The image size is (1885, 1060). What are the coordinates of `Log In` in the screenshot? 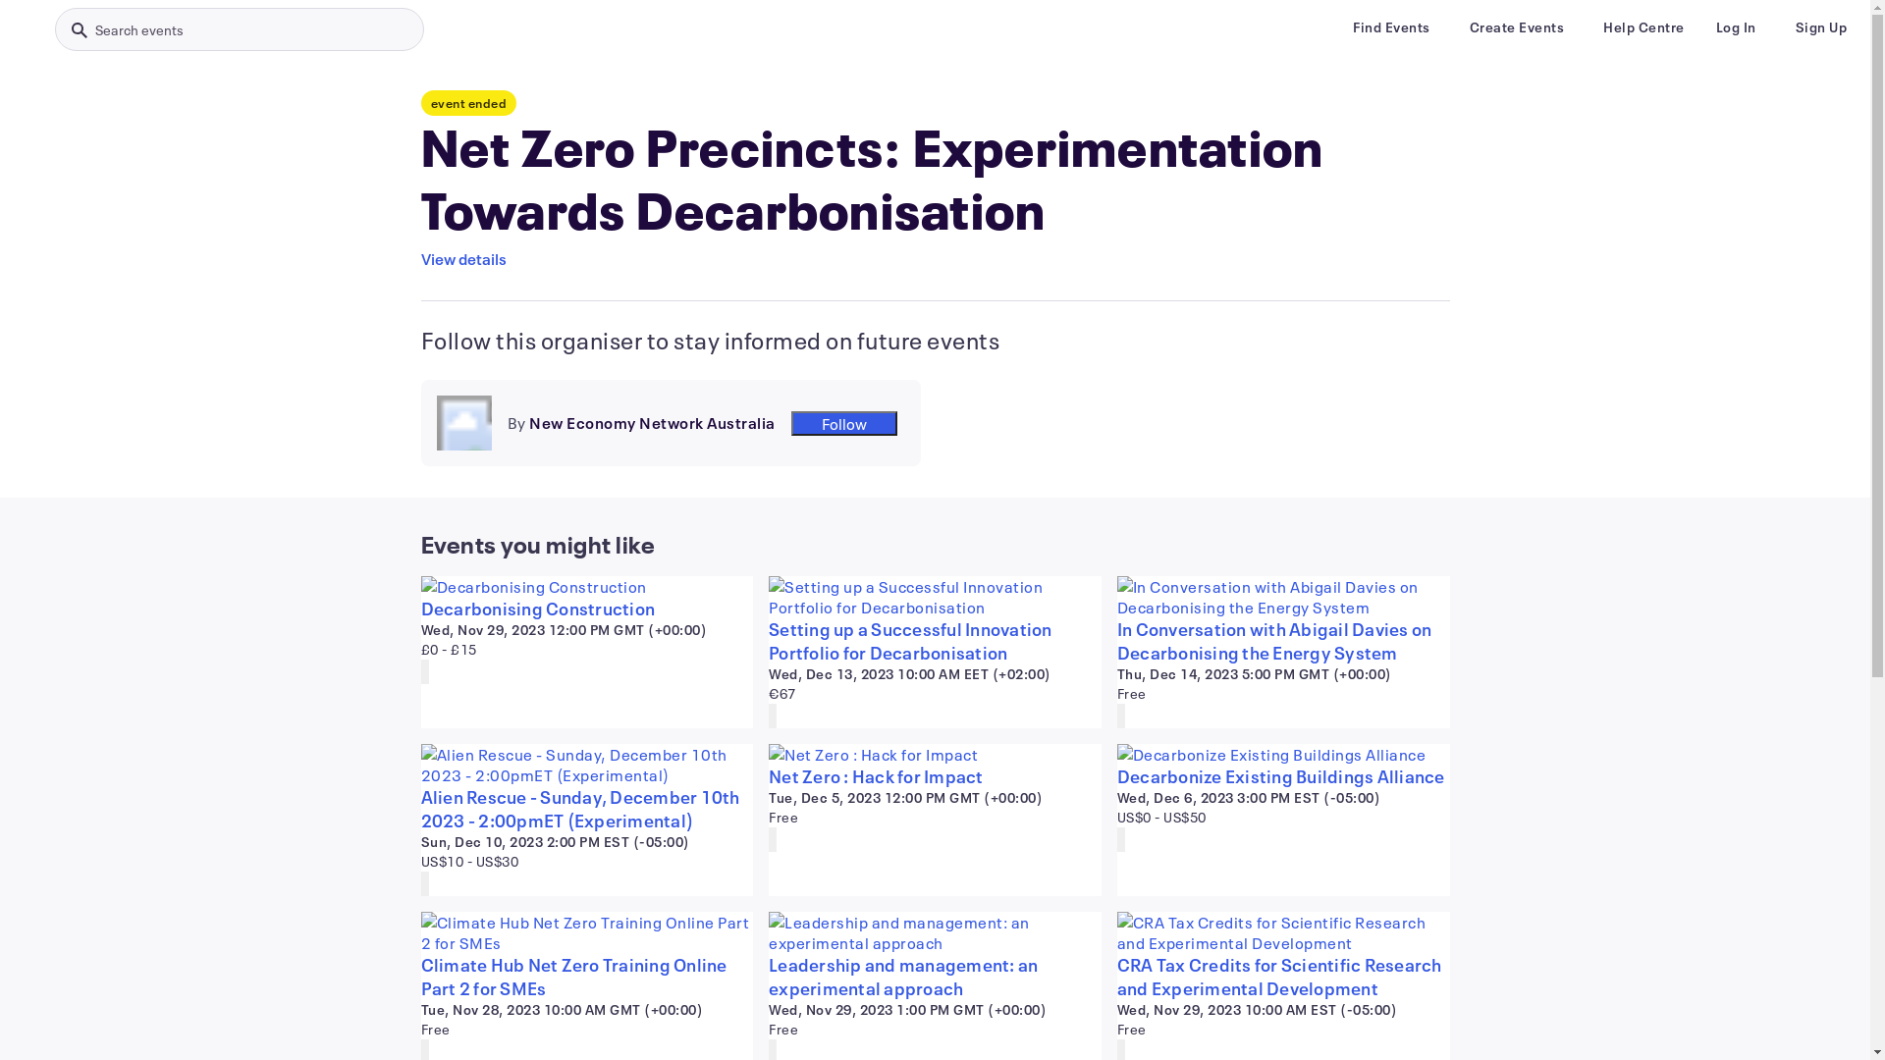 It's located at (1736, 27).